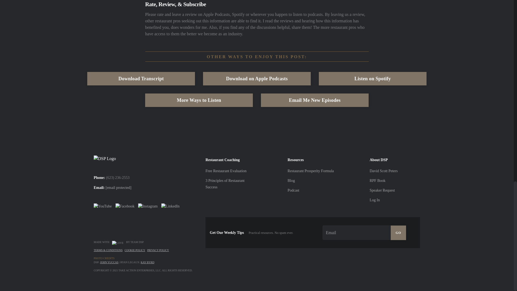  I want to click on Speaker Request, so click(382, 190).